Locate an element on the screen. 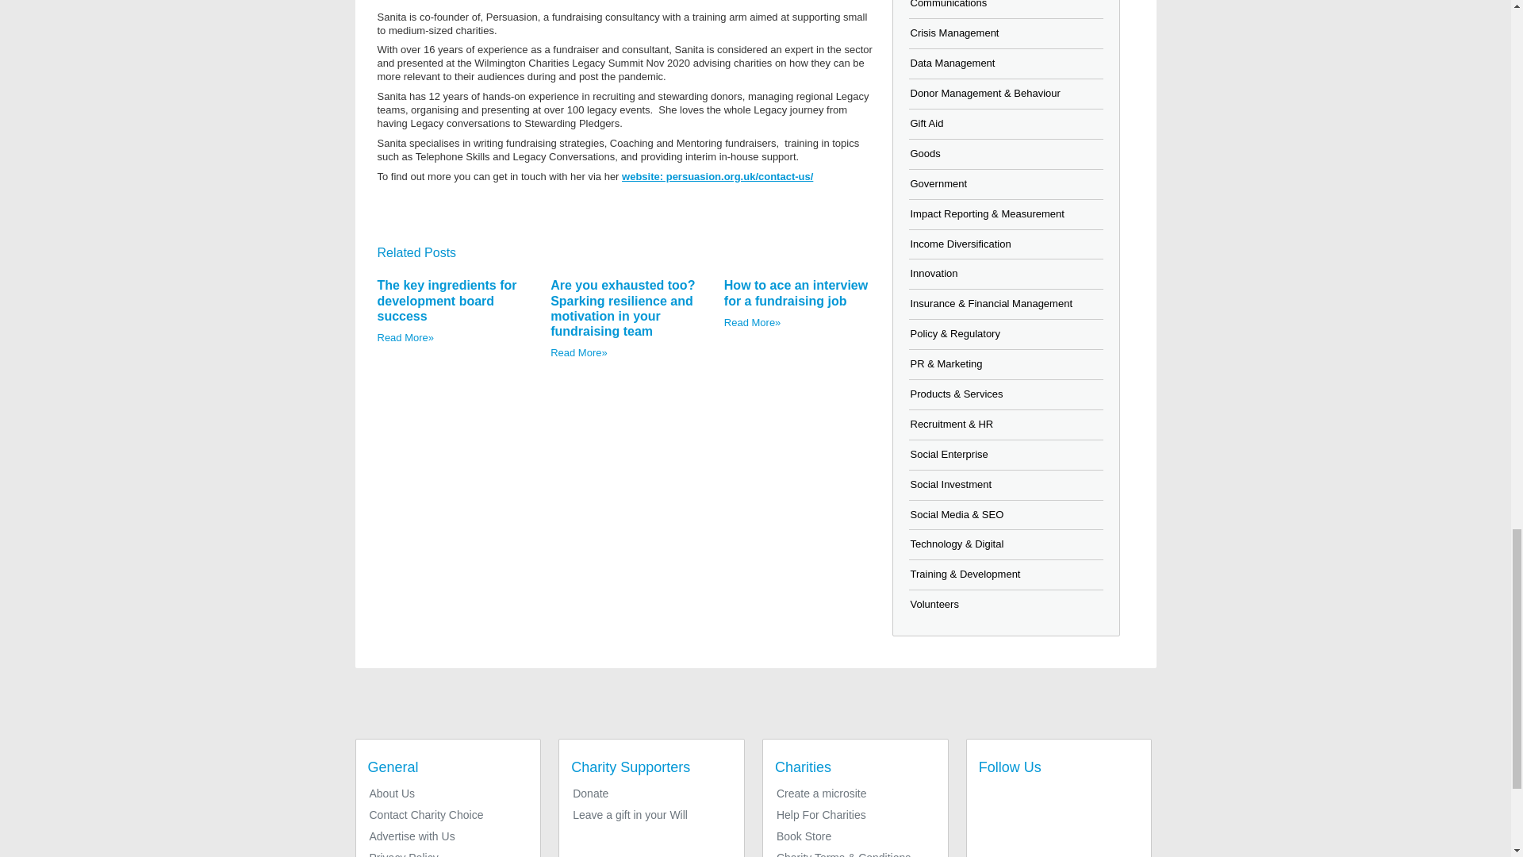  Sanita profile pic - TF.jpg is located at coordinates (626, 6).